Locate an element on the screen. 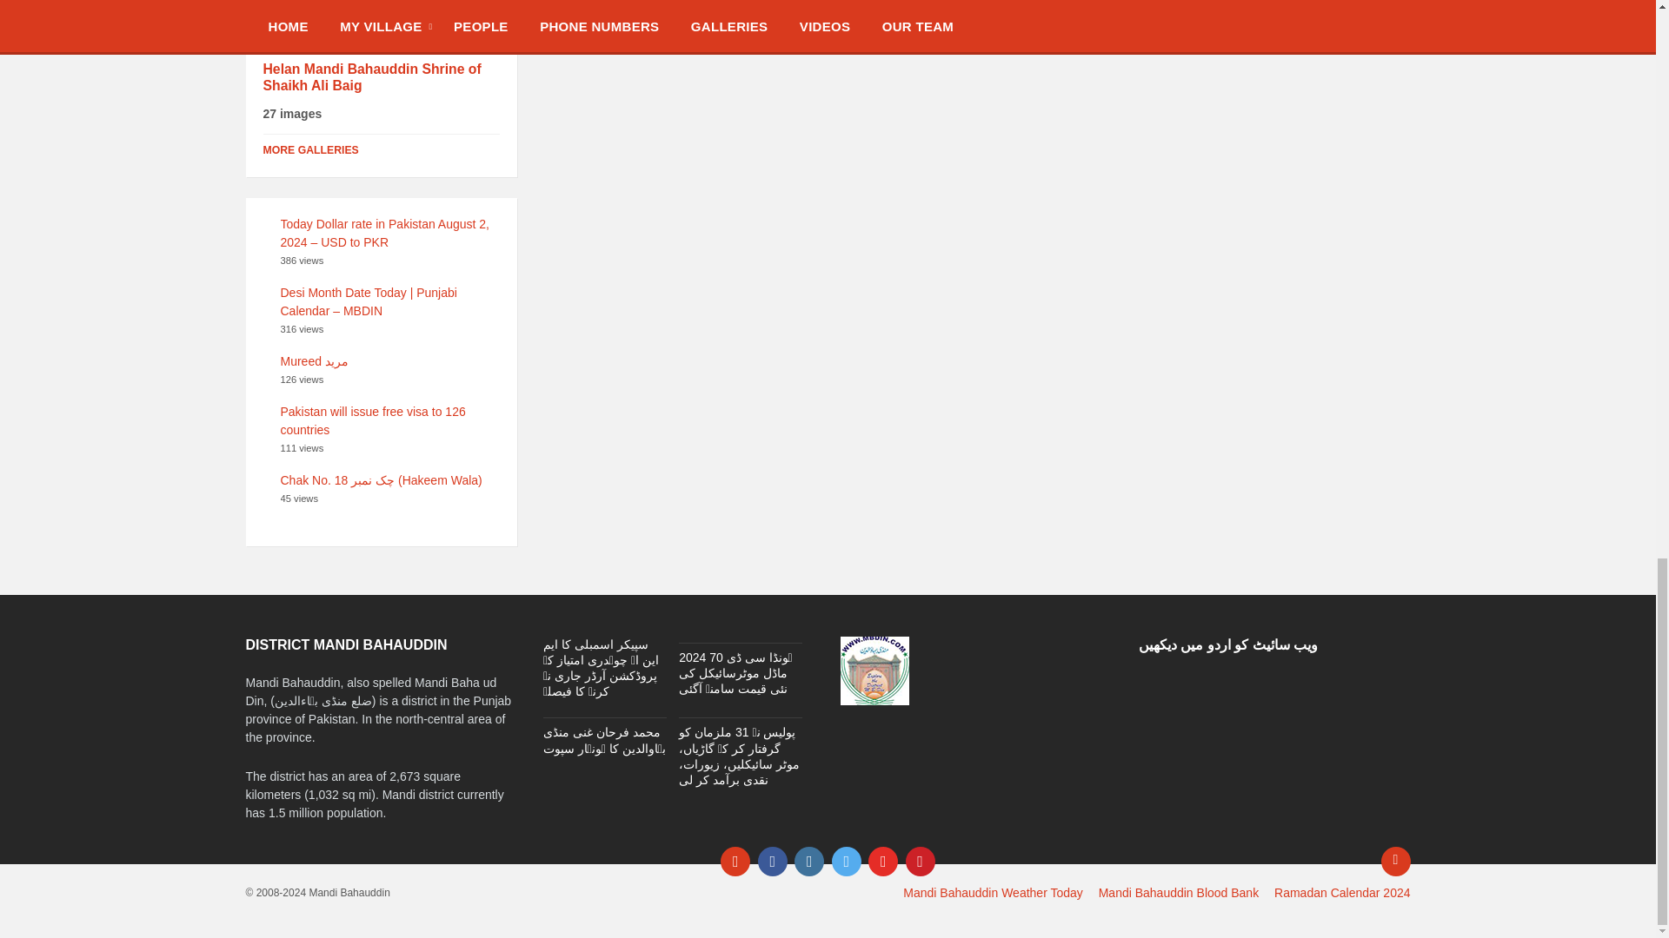 Image resolution: width=1669 pixels, height=938 pixels. Twitter is located at coordinates (846, 862).